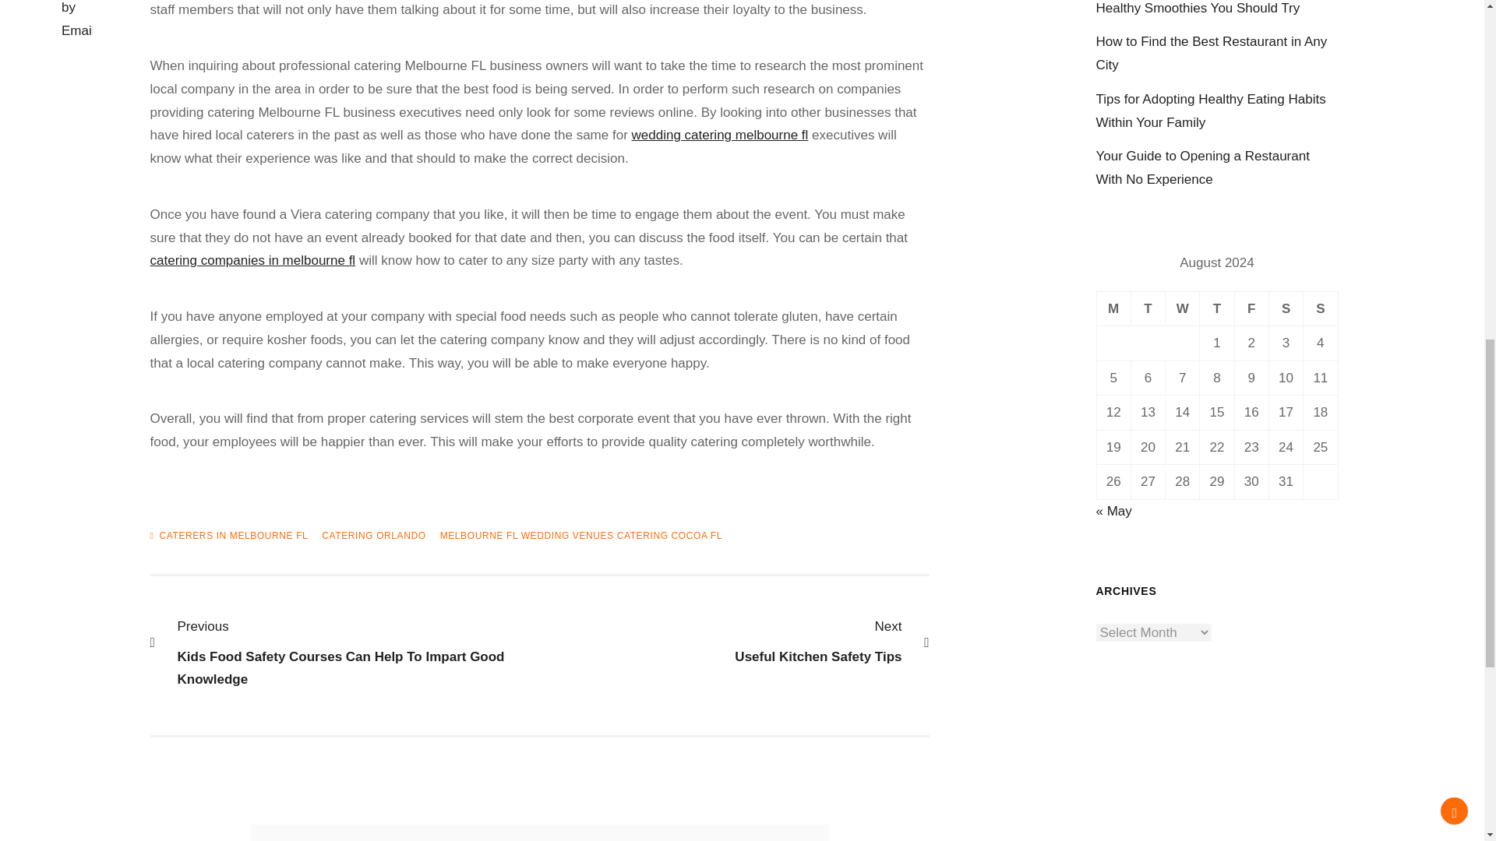  Describe the element at coordinates (1251, 308) in the screenshot. I see `Friday` at that location.